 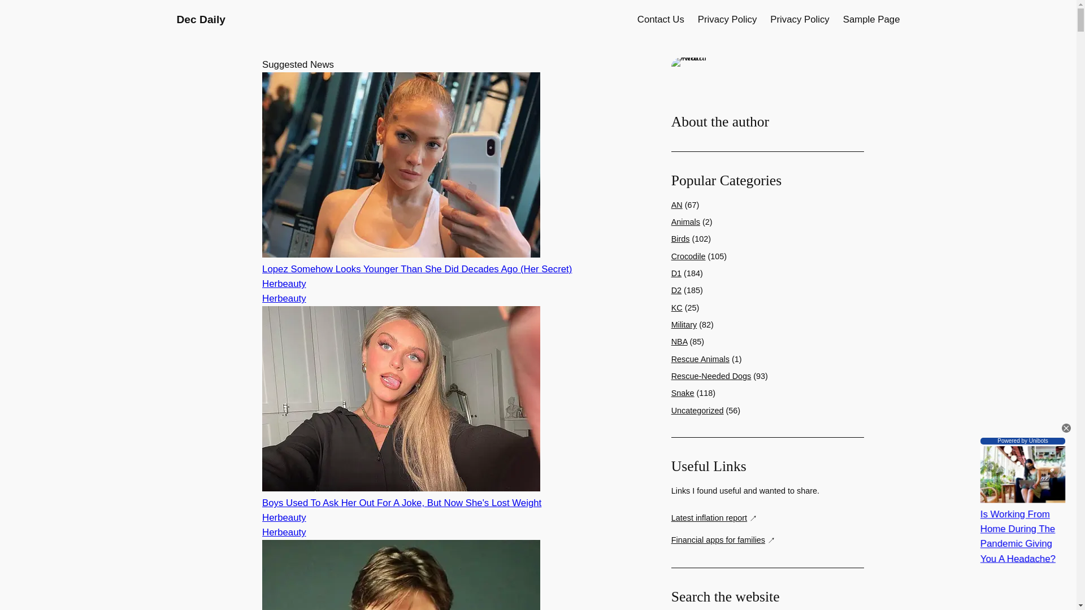 I want to click on KC, so click(x=677, y=307).